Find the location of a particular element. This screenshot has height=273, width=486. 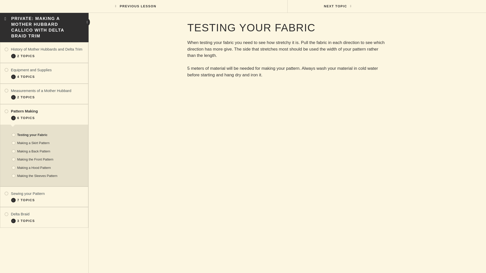

History of Mother Hubbards and Delta Trim is located at coordinates (44, 49).